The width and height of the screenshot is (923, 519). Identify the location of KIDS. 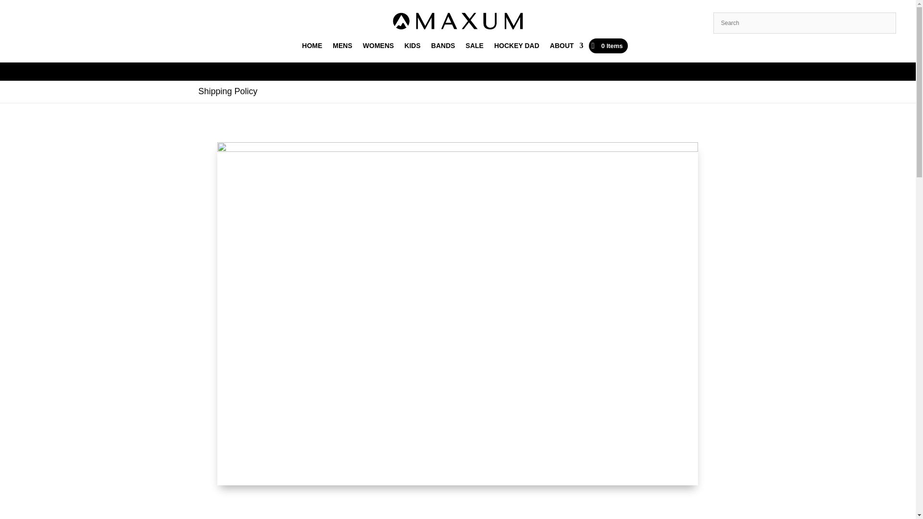
(412, 48).